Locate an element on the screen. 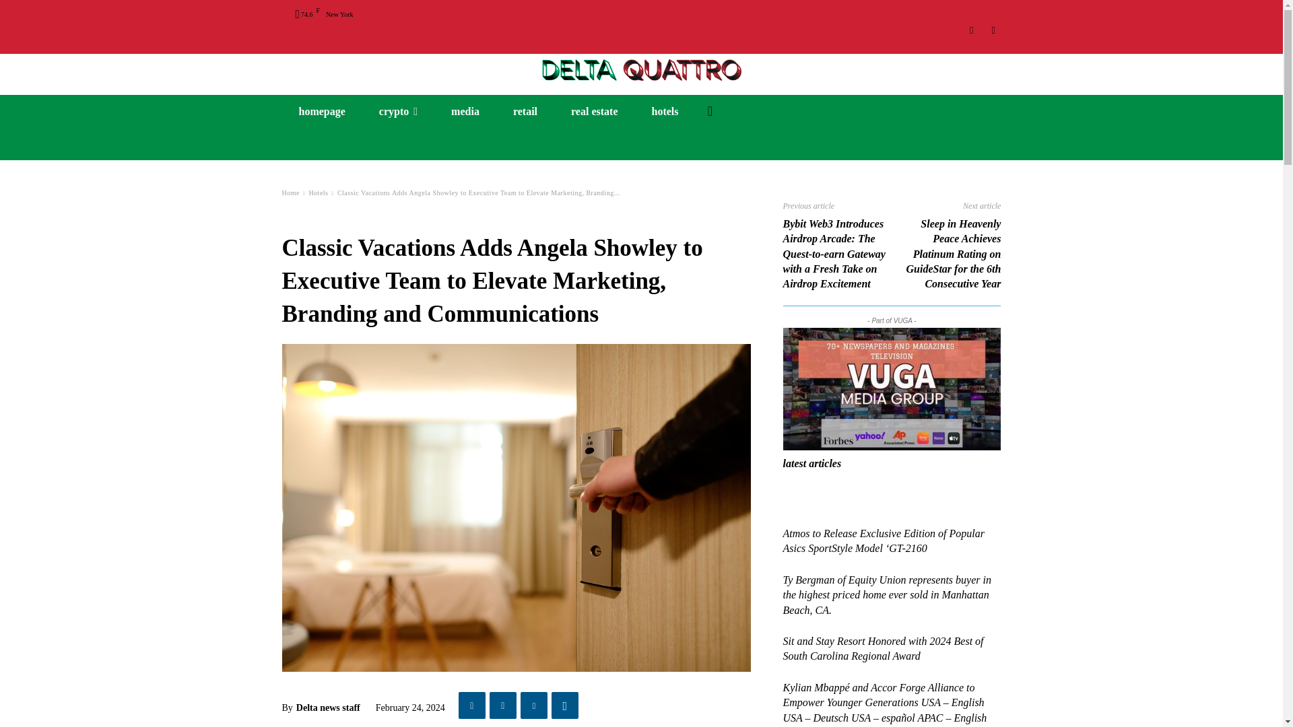  Instagram is located at coordinates (972, 30).